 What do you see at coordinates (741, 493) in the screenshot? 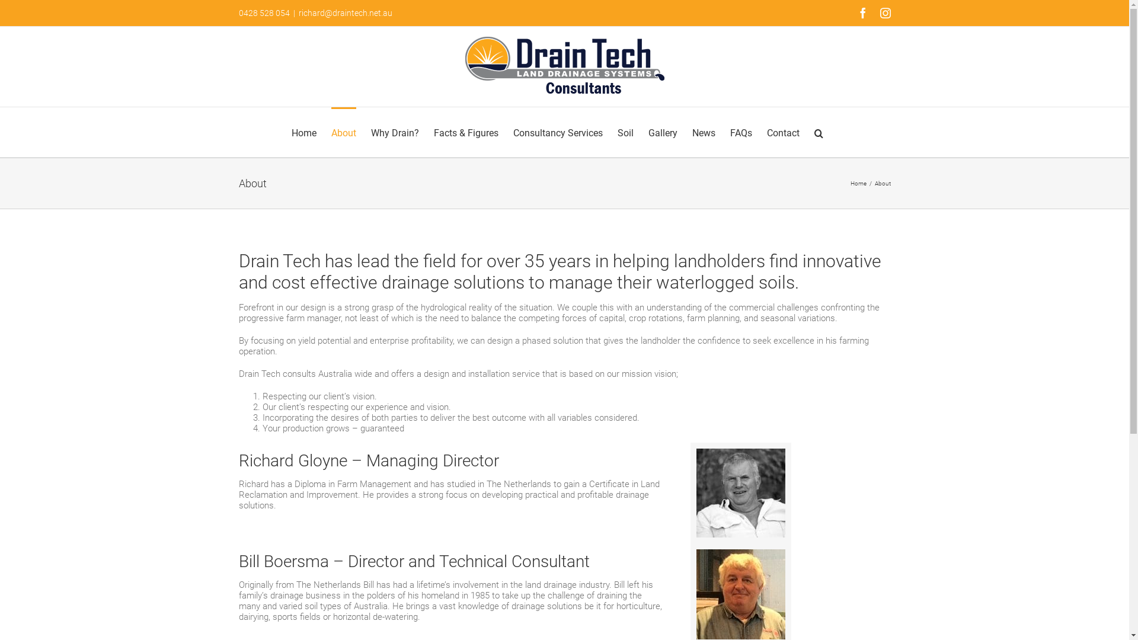
I see `Richard-Gloyne-profile` at bounding box center [741, 493].